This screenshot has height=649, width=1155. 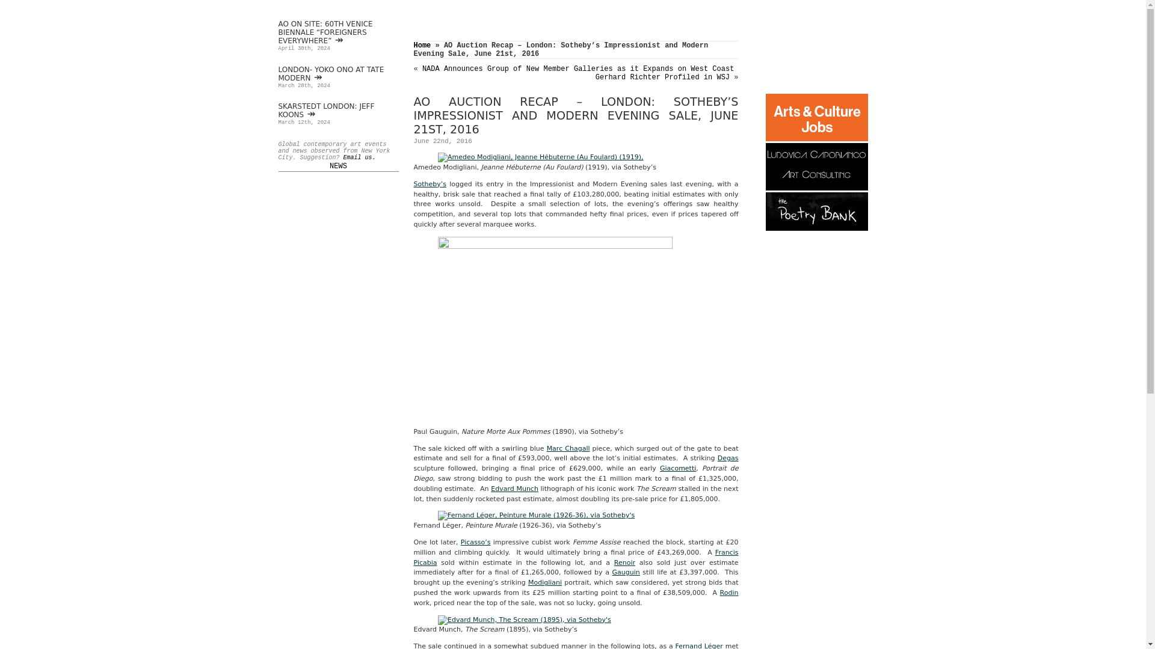 I want to click on Pablo Picasso - Art Observed, so click(x=476, y=542).